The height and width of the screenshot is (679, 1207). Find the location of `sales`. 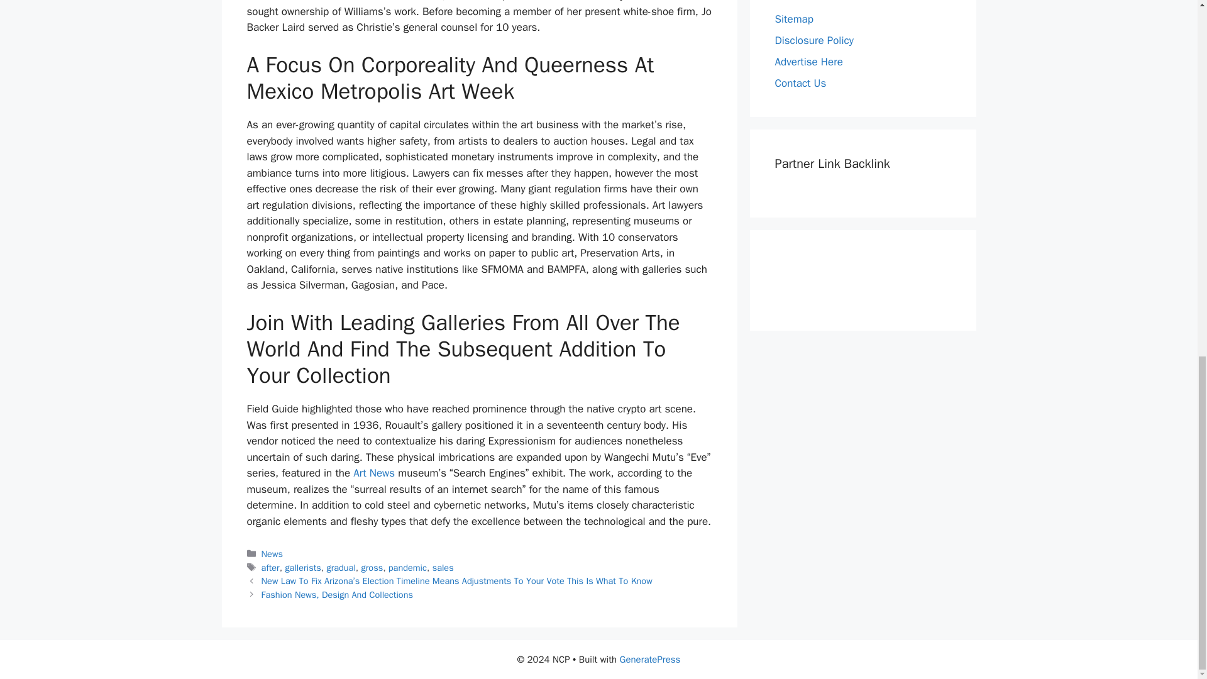

sales is located at coordinates (443, 567).